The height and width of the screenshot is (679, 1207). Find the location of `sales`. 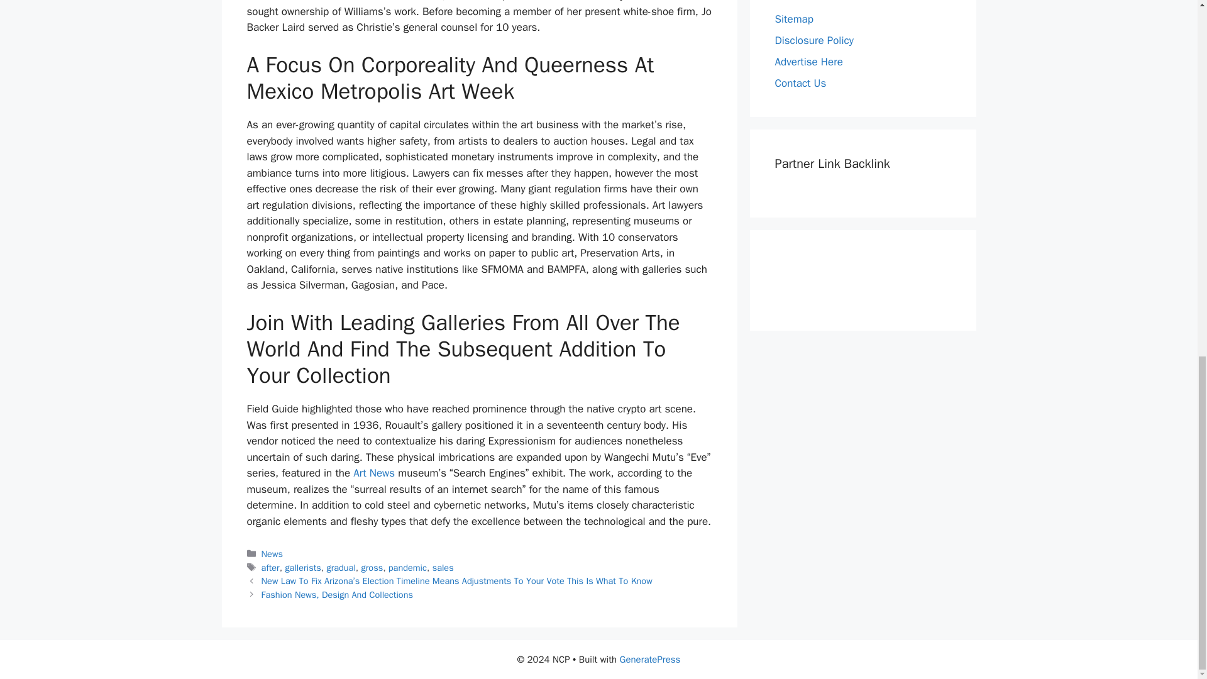

sales is located at coordinates (443, 567).